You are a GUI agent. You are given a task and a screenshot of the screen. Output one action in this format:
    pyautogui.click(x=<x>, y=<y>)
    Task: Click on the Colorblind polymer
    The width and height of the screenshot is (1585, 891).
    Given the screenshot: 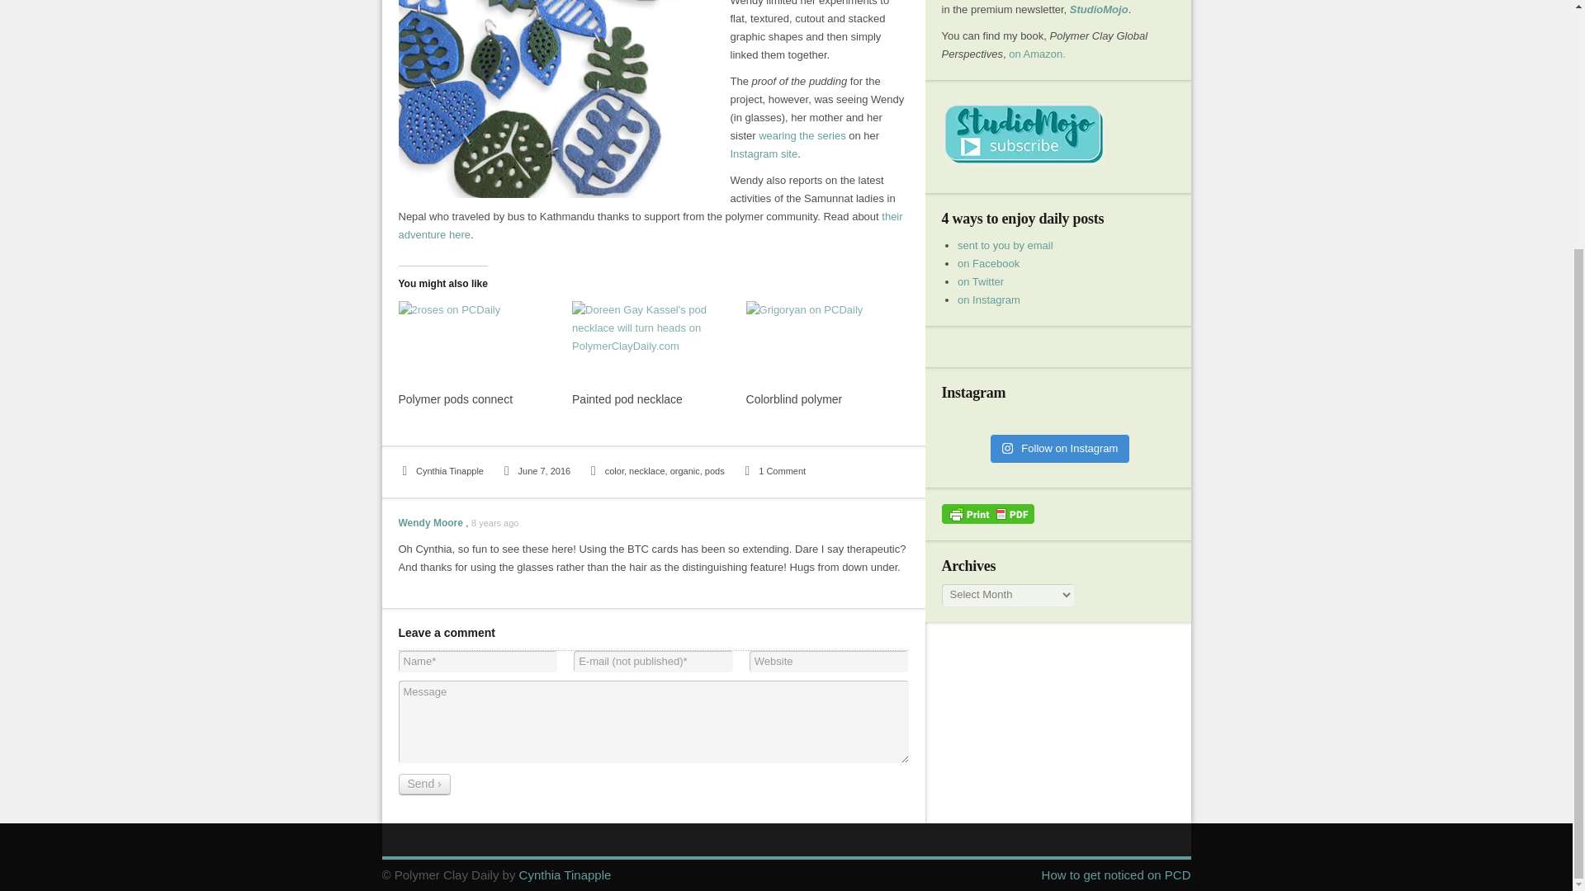 What is the action you would take?
    pyautogui.click(x=825, y=346)
    